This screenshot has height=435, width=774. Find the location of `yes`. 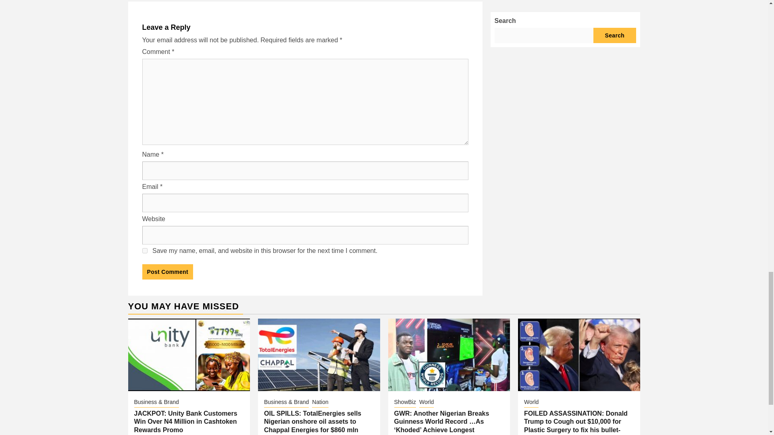

yes is located at coordinates (144, 251).